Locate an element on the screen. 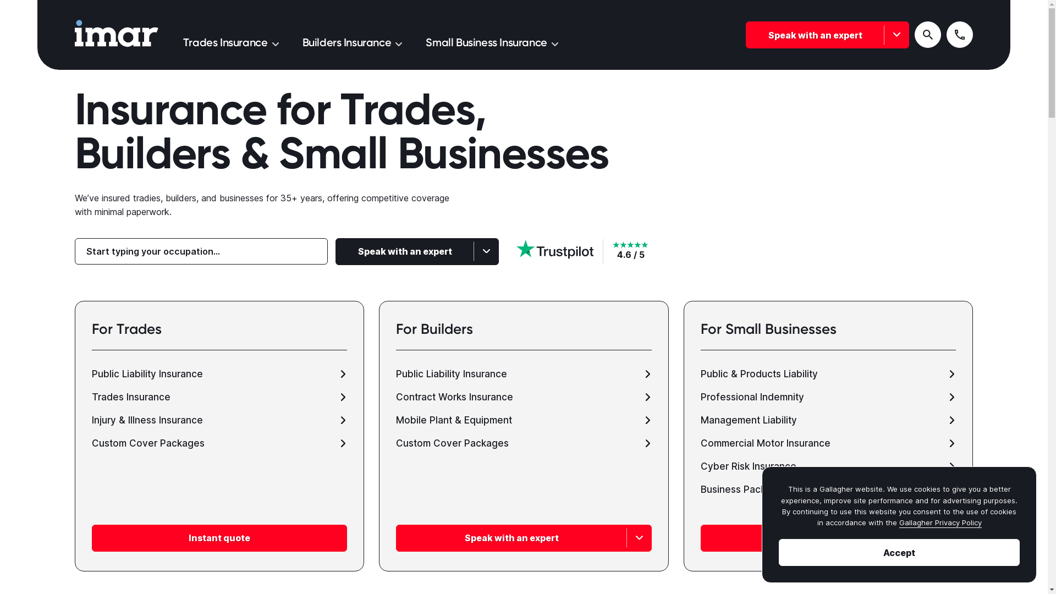 The height and width of the screenshot is (594, 1056). Public & Products Liability is located at coordinates (828, 374).